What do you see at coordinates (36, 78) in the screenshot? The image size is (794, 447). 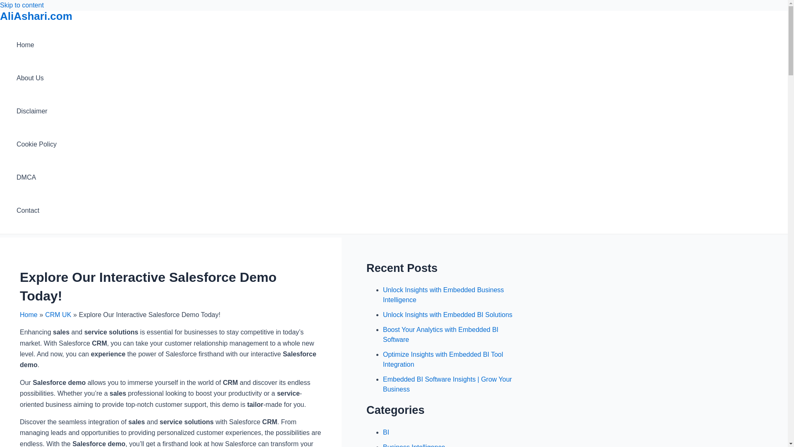 I see `About Us` at bounding box center [36, 78].